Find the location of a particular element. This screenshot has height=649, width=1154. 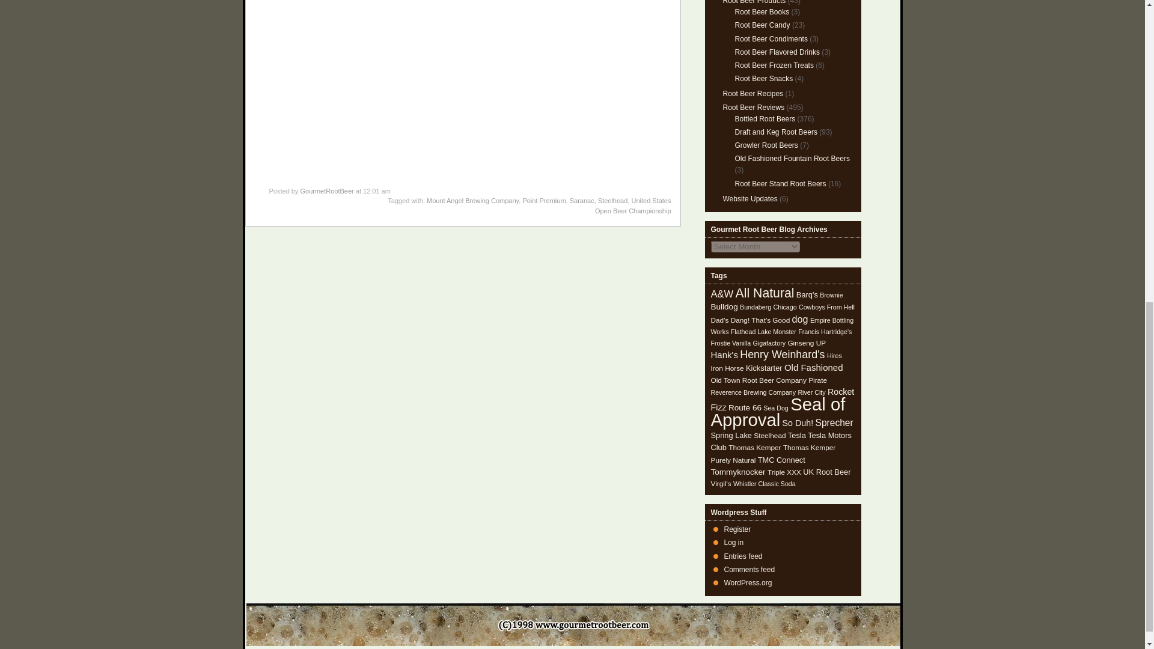

Root Beer Frozen Treats is located at coordinates (774, 65).